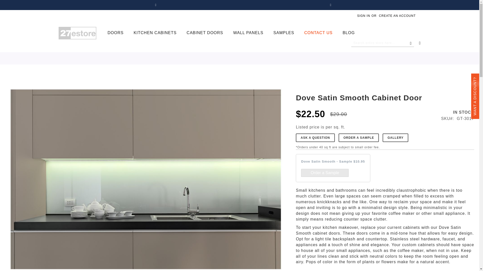 Image resolution: width=483 pixels, height=271 pixels. I want to click on Get a Sample, so click(325, 173).